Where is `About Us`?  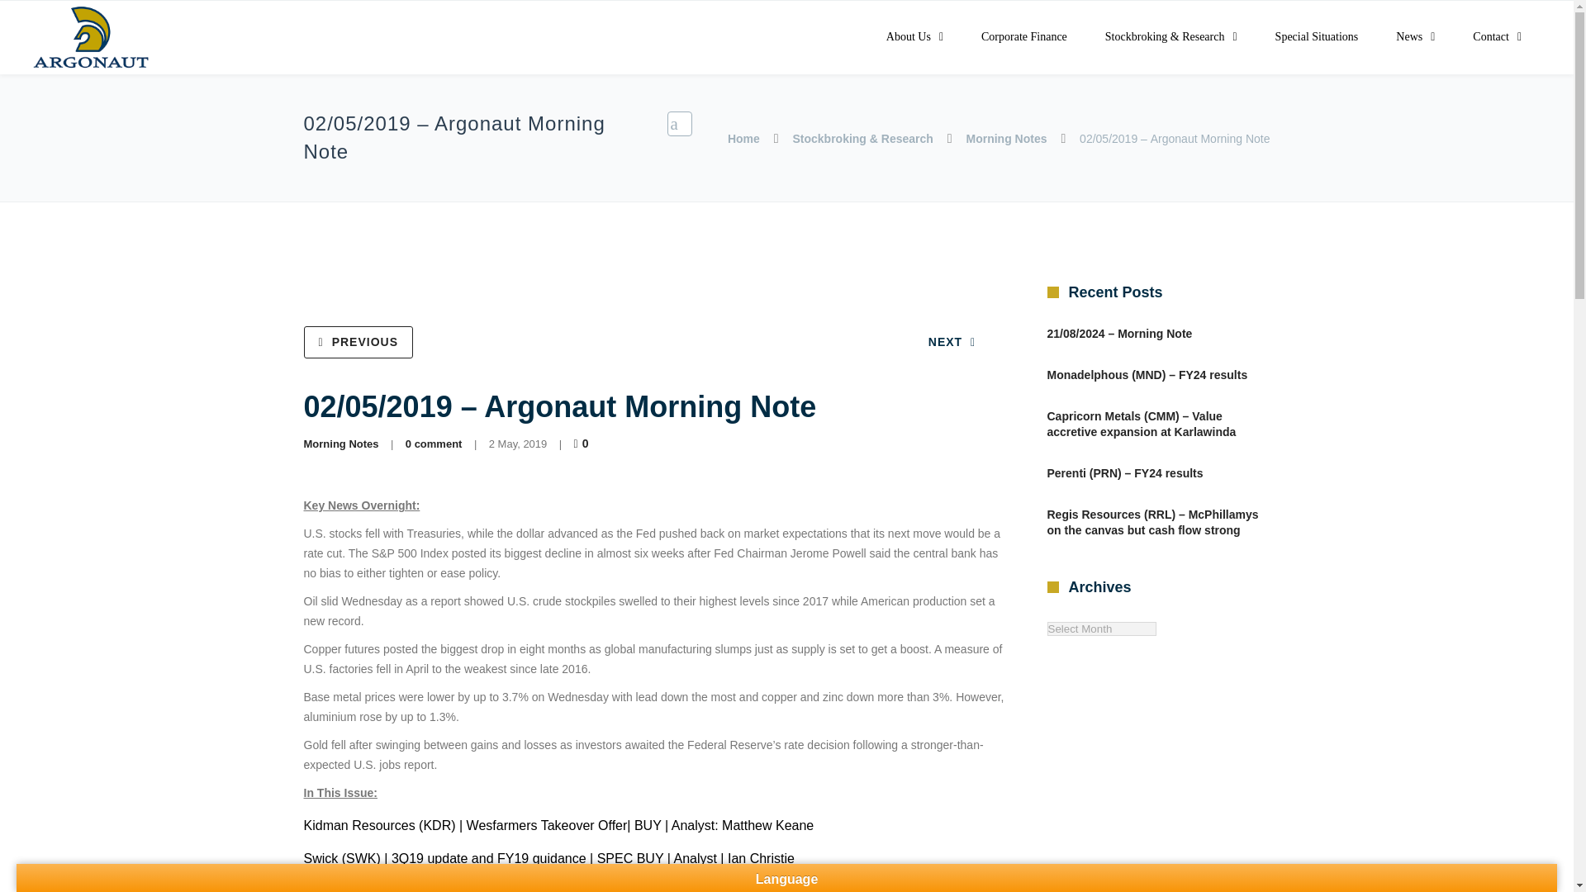
About Us is located at coordinates (915, 37).